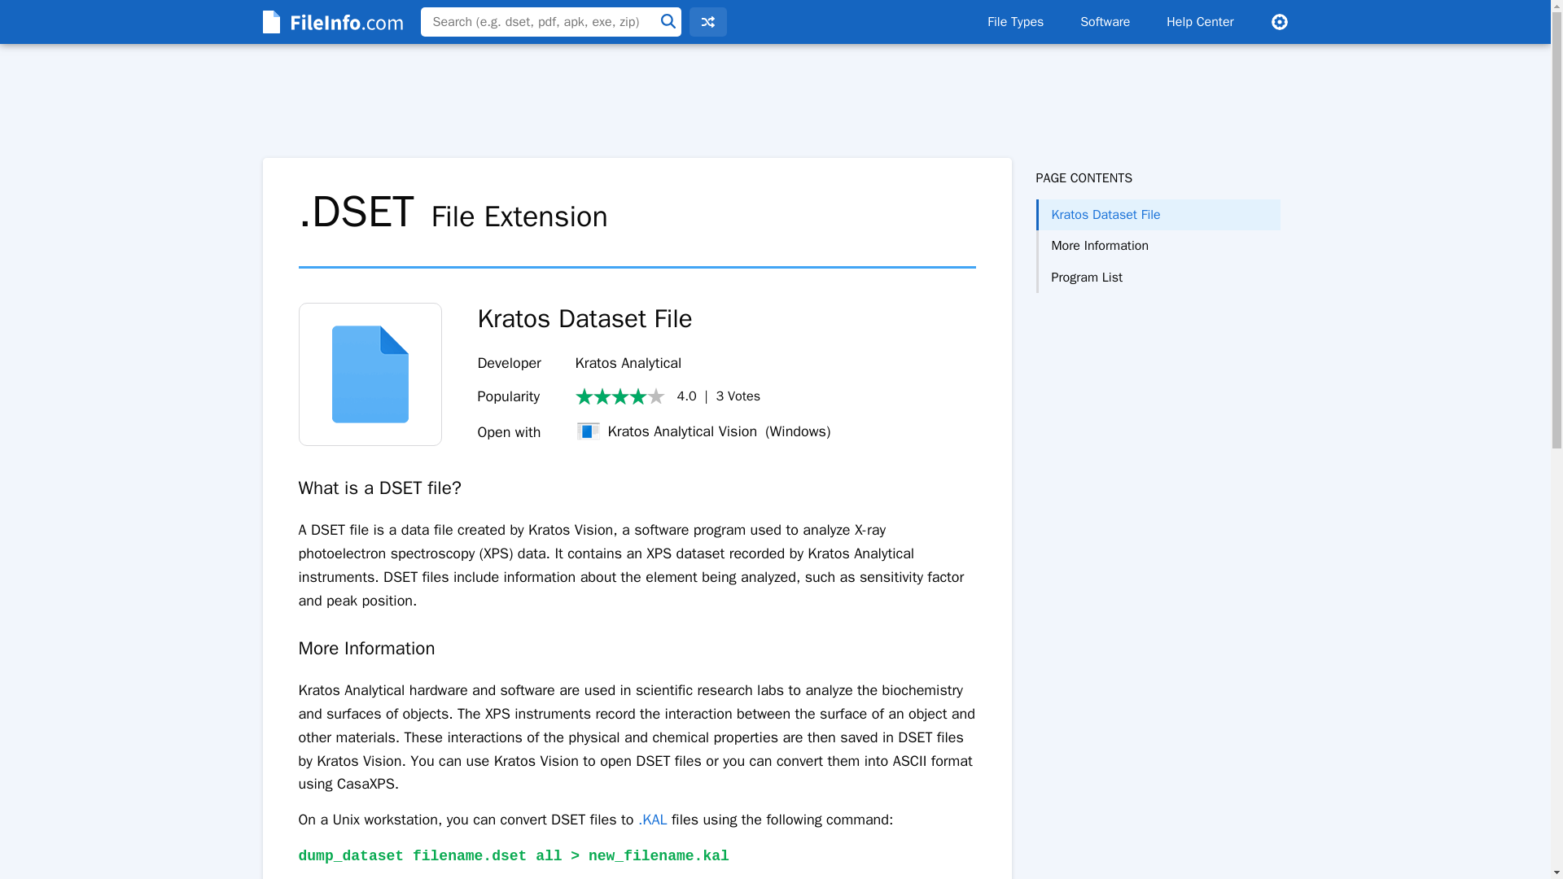 The image size is (1563, 879). I want to click on More Information, so click(1158, 245).